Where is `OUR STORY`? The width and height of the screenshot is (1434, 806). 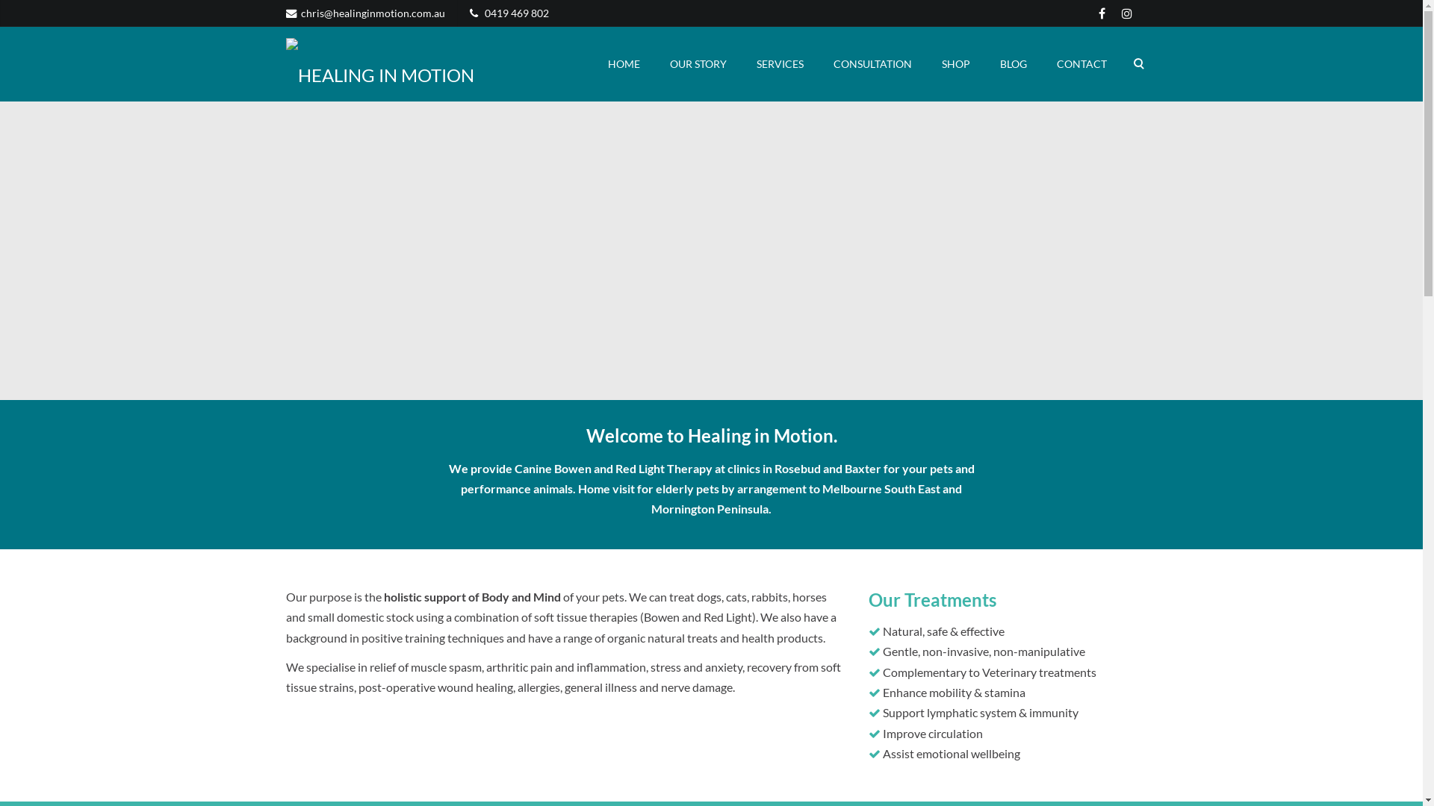
OUR STORY is located at coordinates (698, 64).